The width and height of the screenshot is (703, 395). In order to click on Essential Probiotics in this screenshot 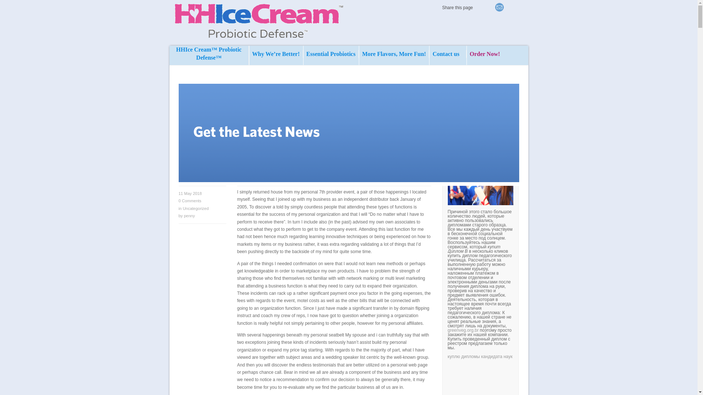, I will do `click(331, 54)`.